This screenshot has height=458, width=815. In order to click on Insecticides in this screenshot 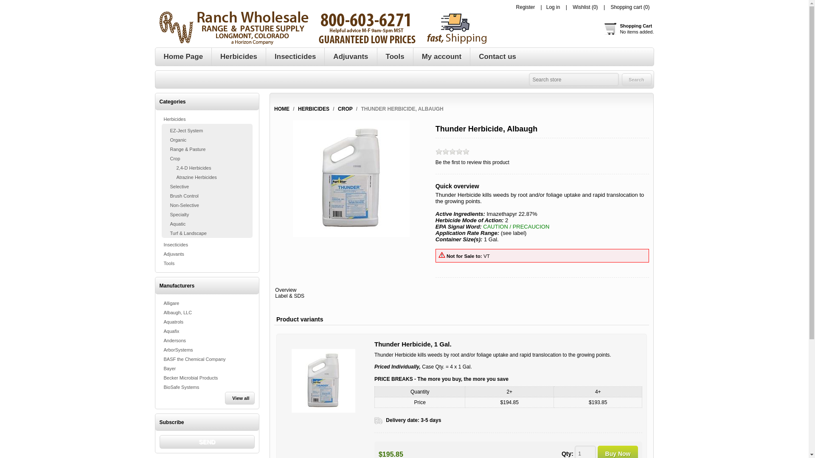, I will do `click(553, 7)`.